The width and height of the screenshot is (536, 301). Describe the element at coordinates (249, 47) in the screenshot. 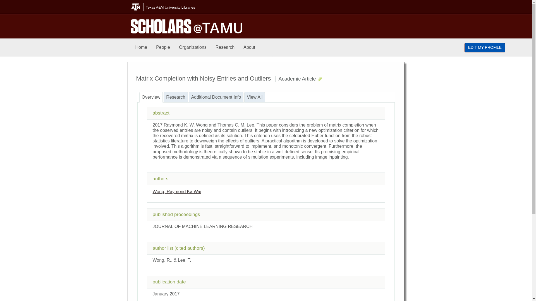

I see `About menu item` at that location.